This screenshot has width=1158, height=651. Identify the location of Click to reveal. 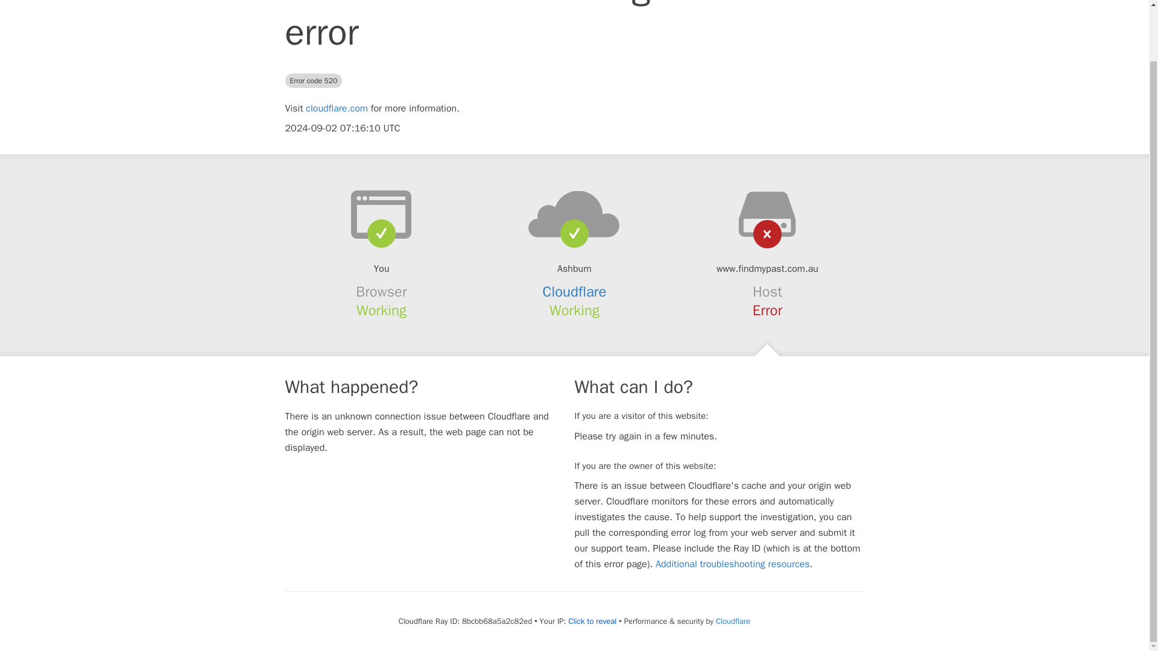
(592, 621).